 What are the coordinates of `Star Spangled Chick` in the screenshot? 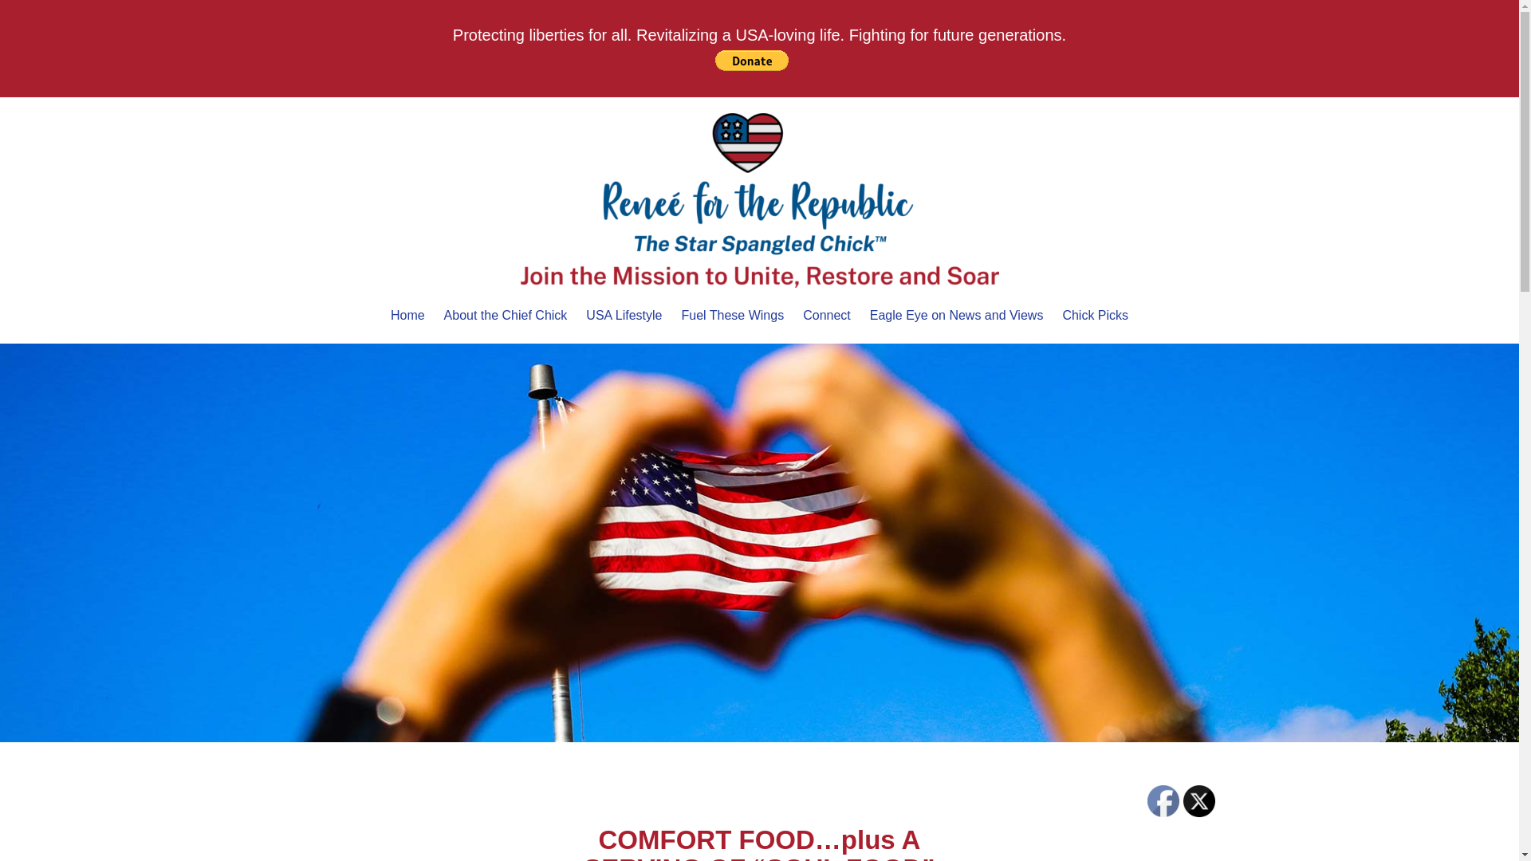 It's located at (759, 199).